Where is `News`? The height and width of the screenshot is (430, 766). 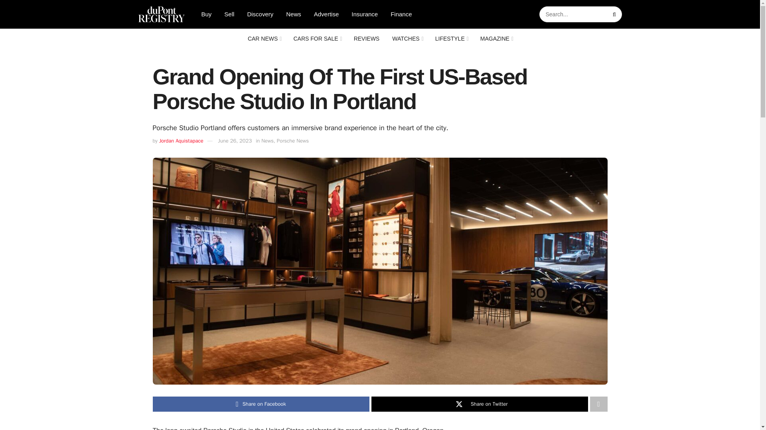 News is located at coordinates (294, 14).